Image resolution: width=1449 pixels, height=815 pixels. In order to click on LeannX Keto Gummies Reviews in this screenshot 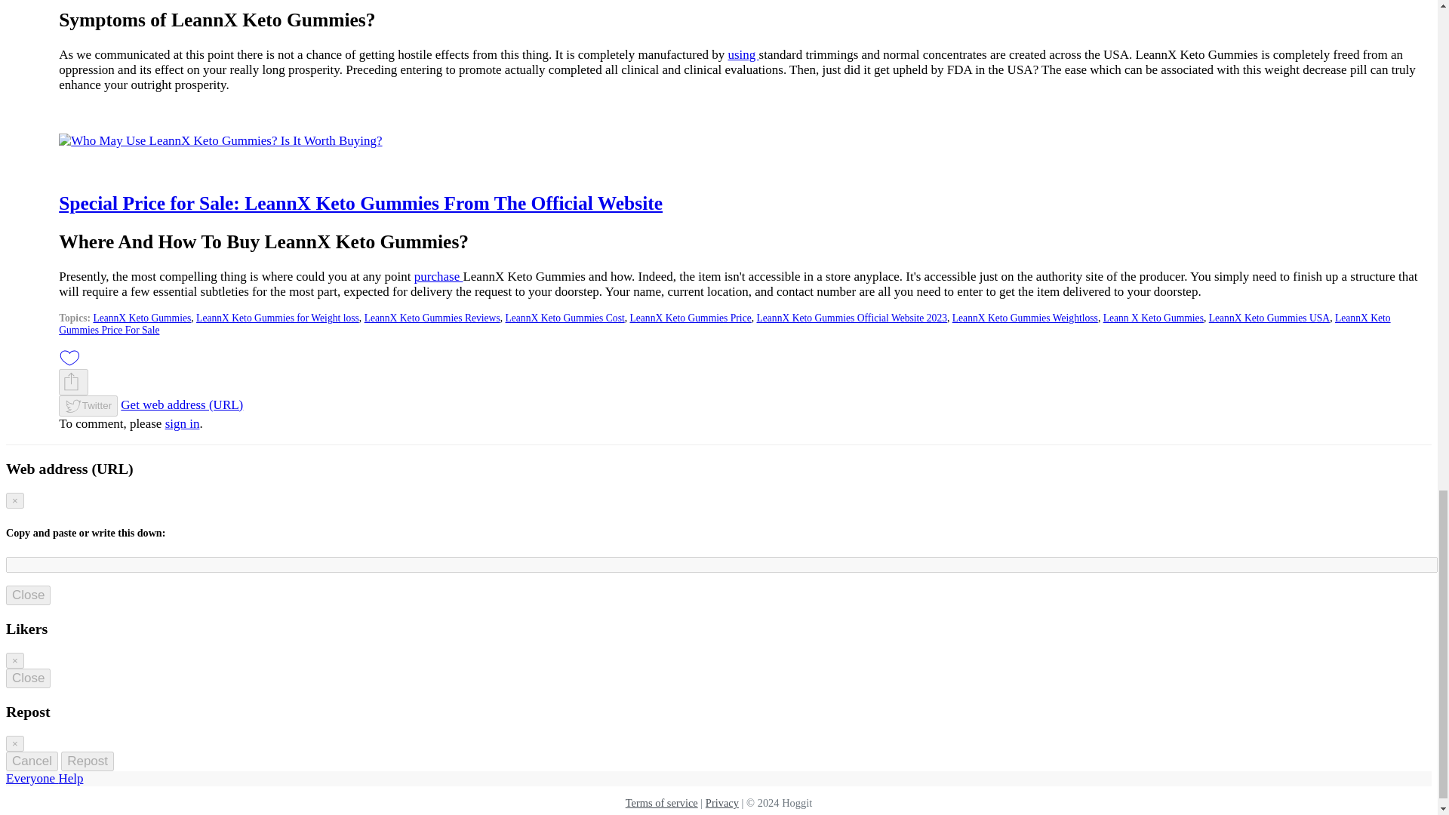, I will do `click(432, 317)`.